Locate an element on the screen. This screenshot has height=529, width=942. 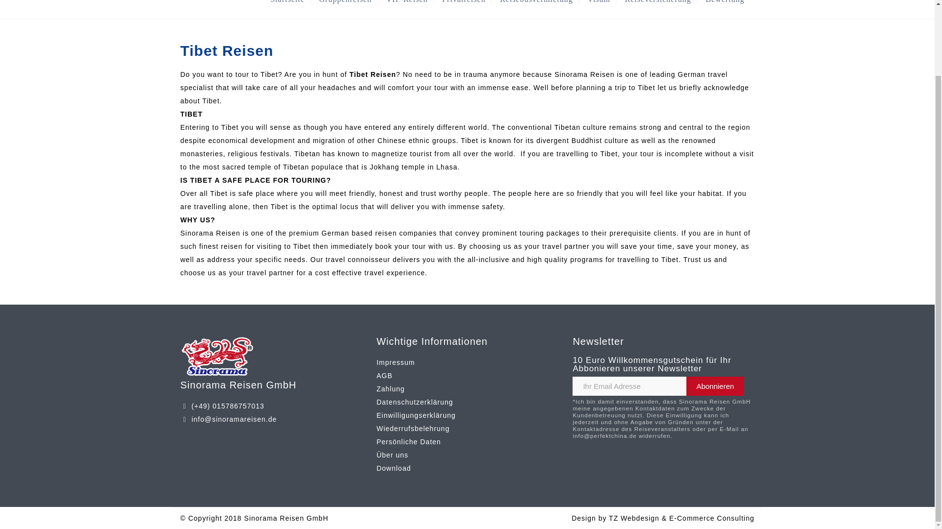
Bewertung is located at coordinates (725, 1).